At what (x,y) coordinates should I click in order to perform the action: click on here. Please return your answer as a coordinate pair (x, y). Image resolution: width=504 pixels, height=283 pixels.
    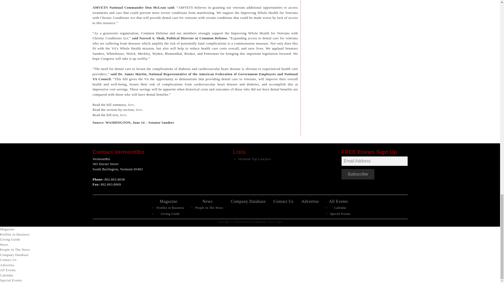
    Looking at the image, I should click on (123, 115).